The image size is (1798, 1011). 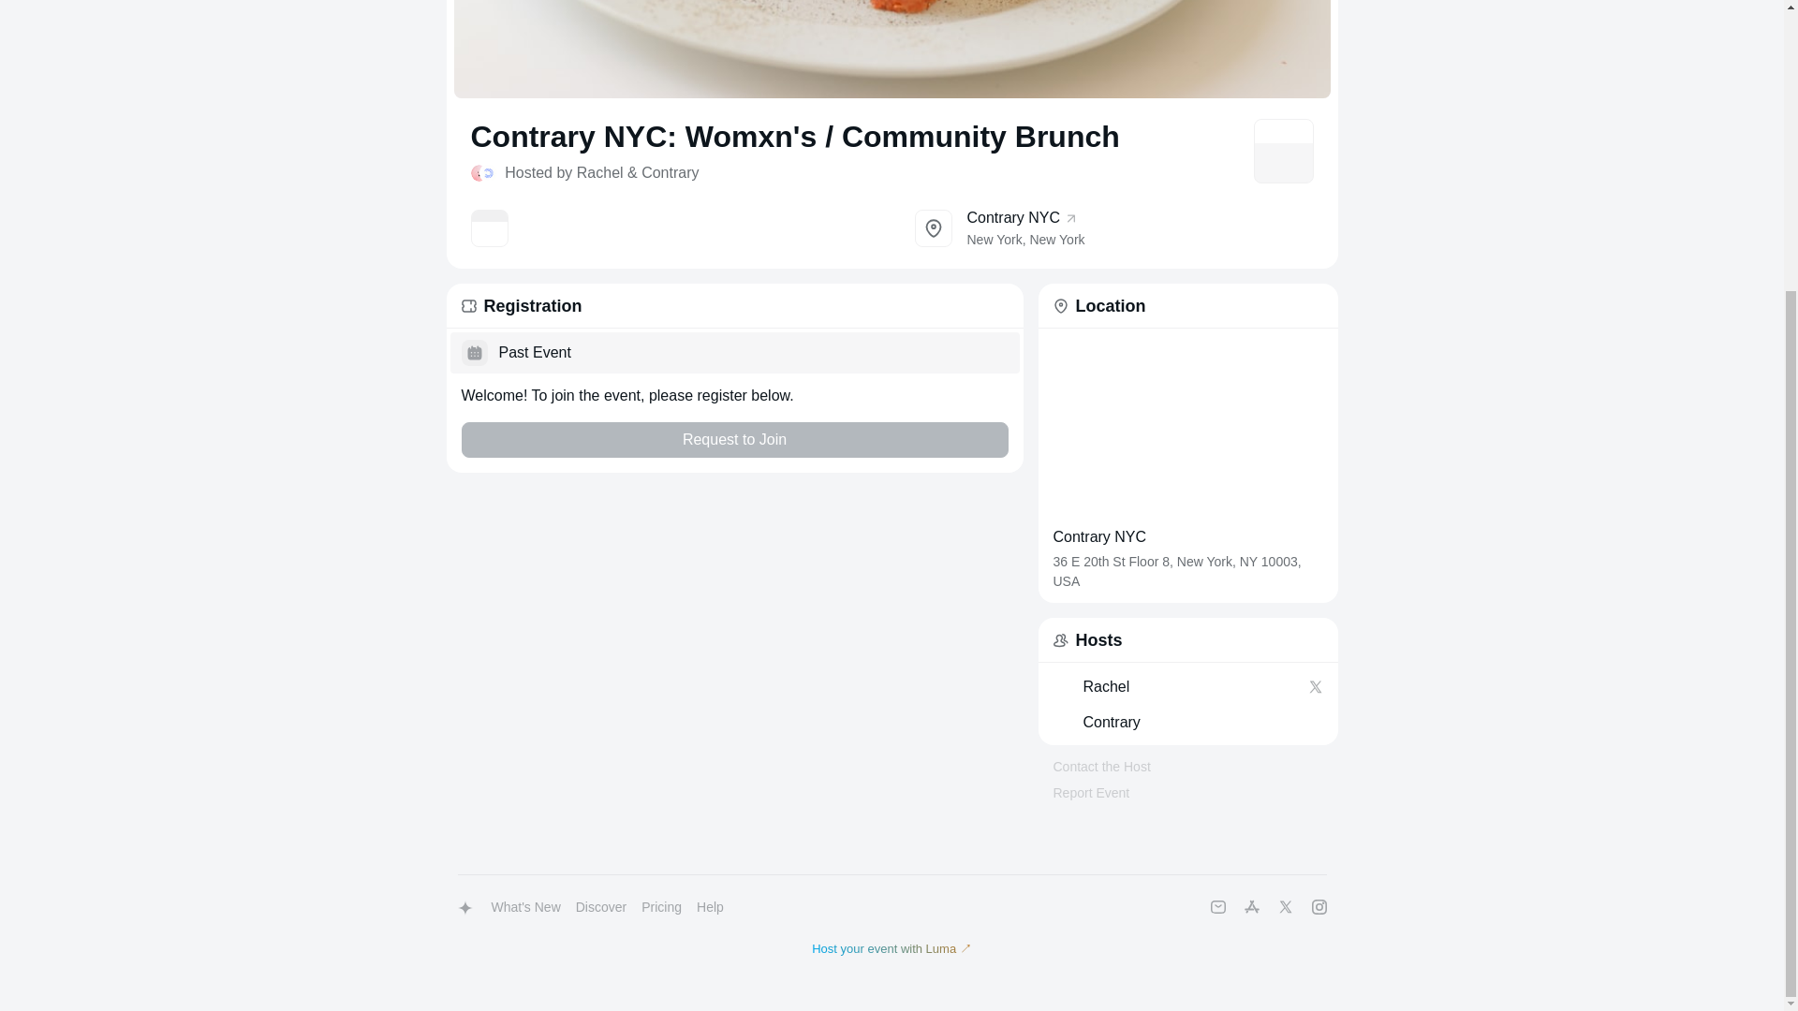 What do you see at coordinates (1186, 723) in the screenshot?
I see `Pricing` at bounding box center [1186, 723].